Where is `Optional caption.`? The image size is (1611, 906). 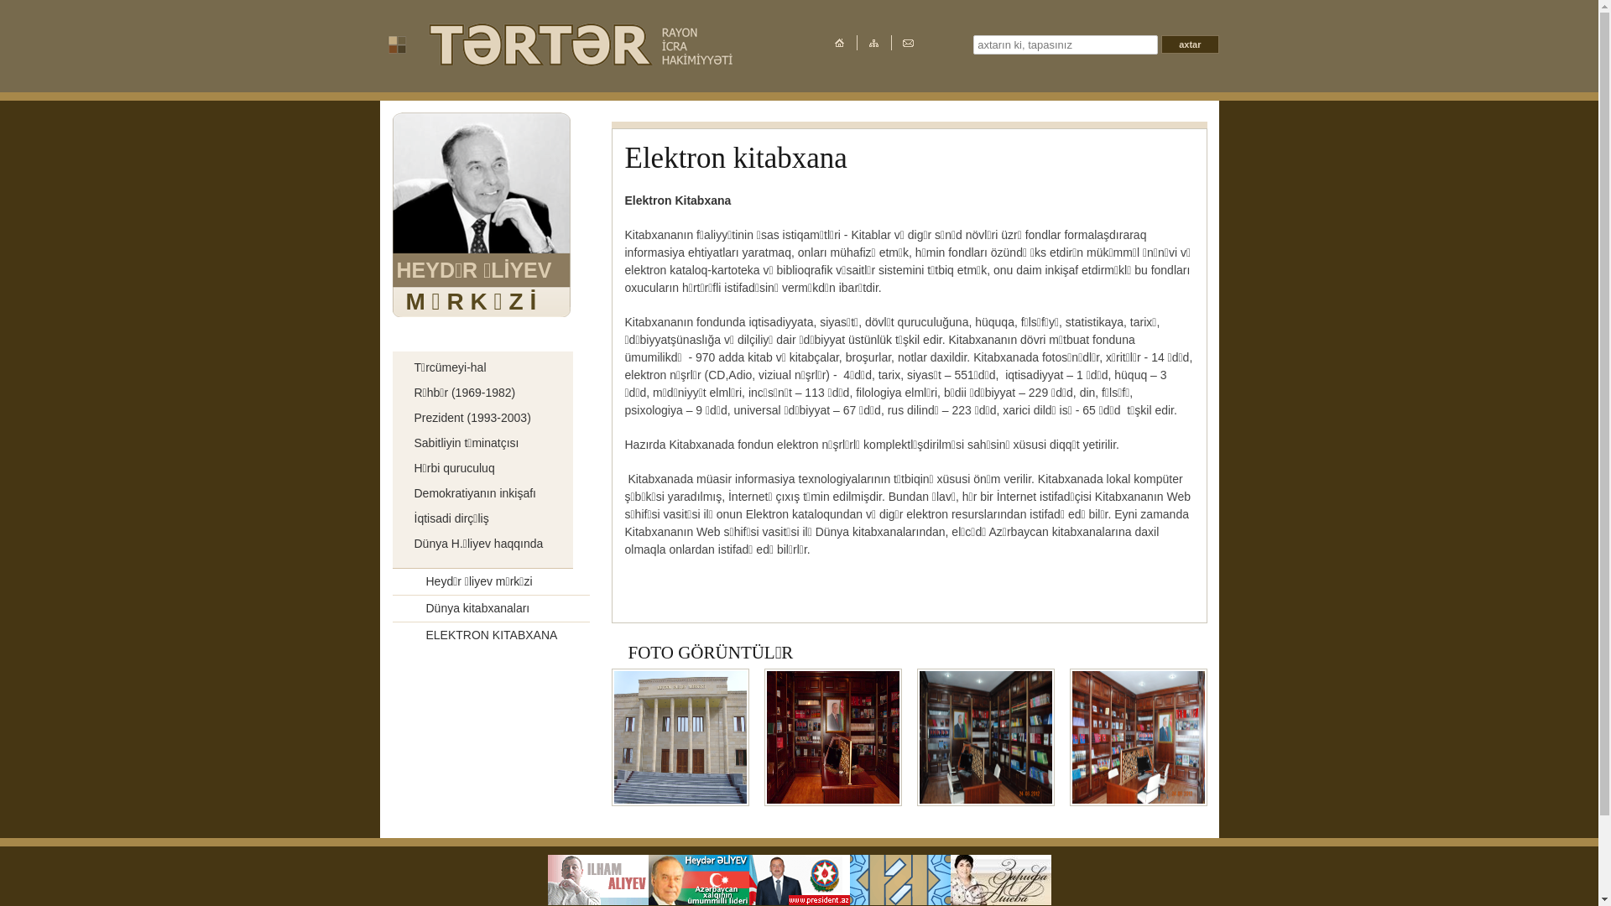 Optional caption. is located at coordinates (986, 799).